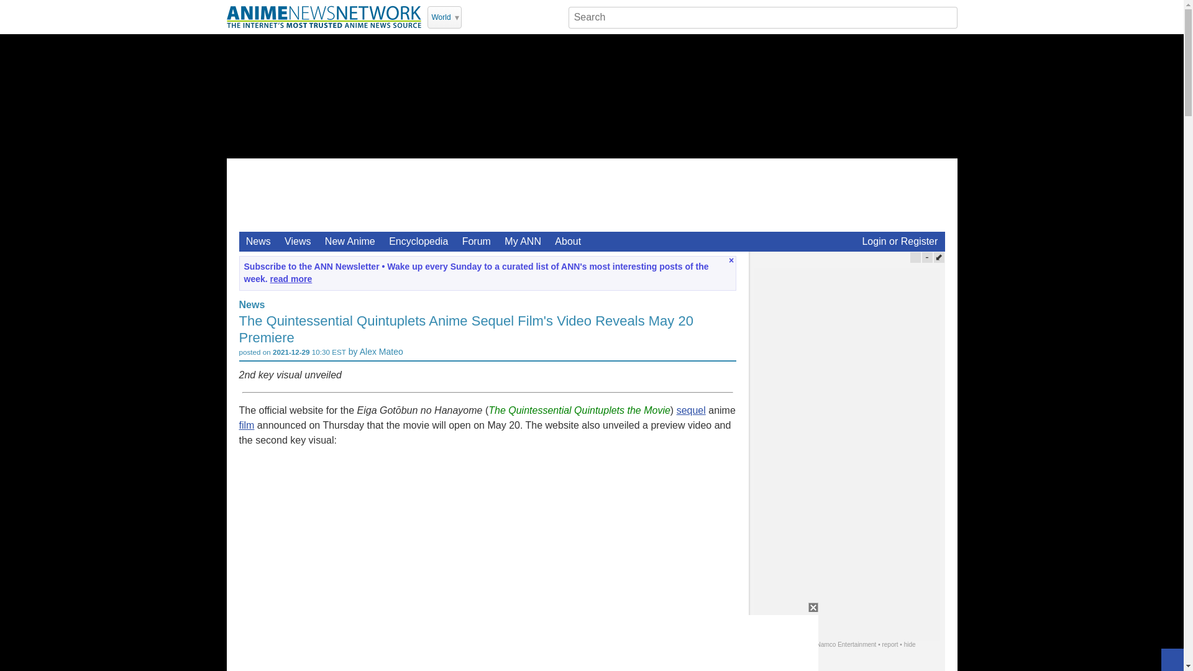  Describe the element at coordinates (522, 16) in the screenshot. I see `Instagram` at that location.